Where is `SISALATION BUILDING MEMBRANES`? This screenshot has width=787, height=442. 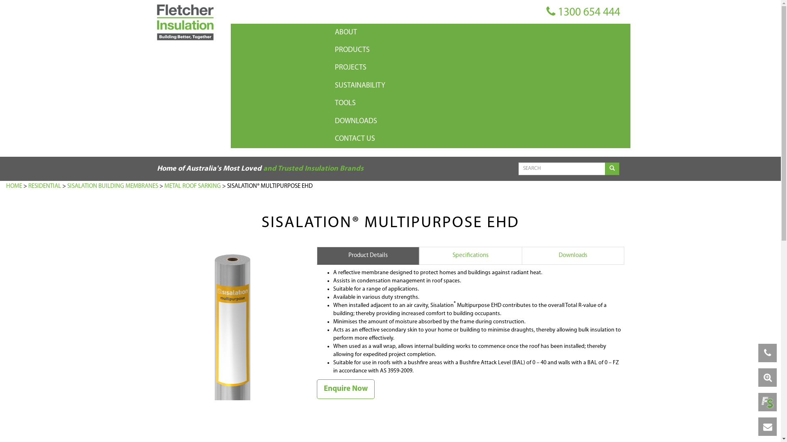
SISALATION BUILDING MEMBRANES is located at coordinates (113, 187).